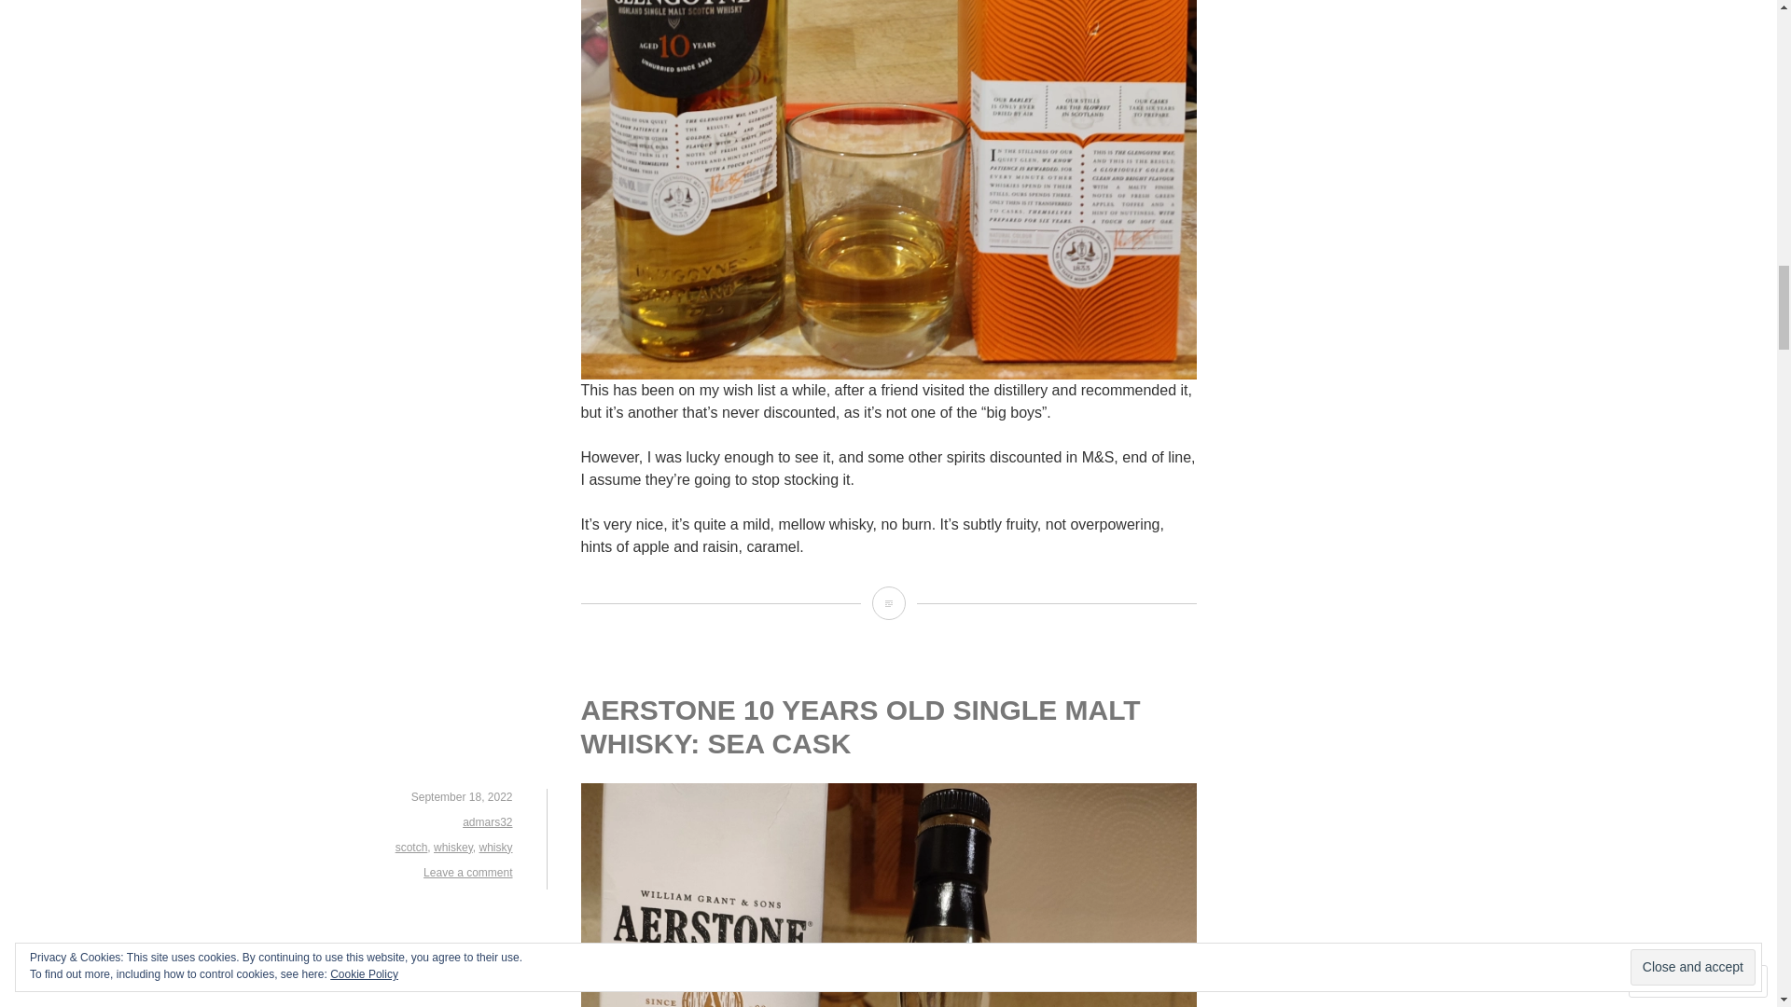 This screenshot has width=1791, height=1007. Describe the element at coordinates (860, 727) in the screenshot. I see `AERSTONE 10 YEARS OLD SINGLE MALT WHISKY: SEA CASK` at that location.